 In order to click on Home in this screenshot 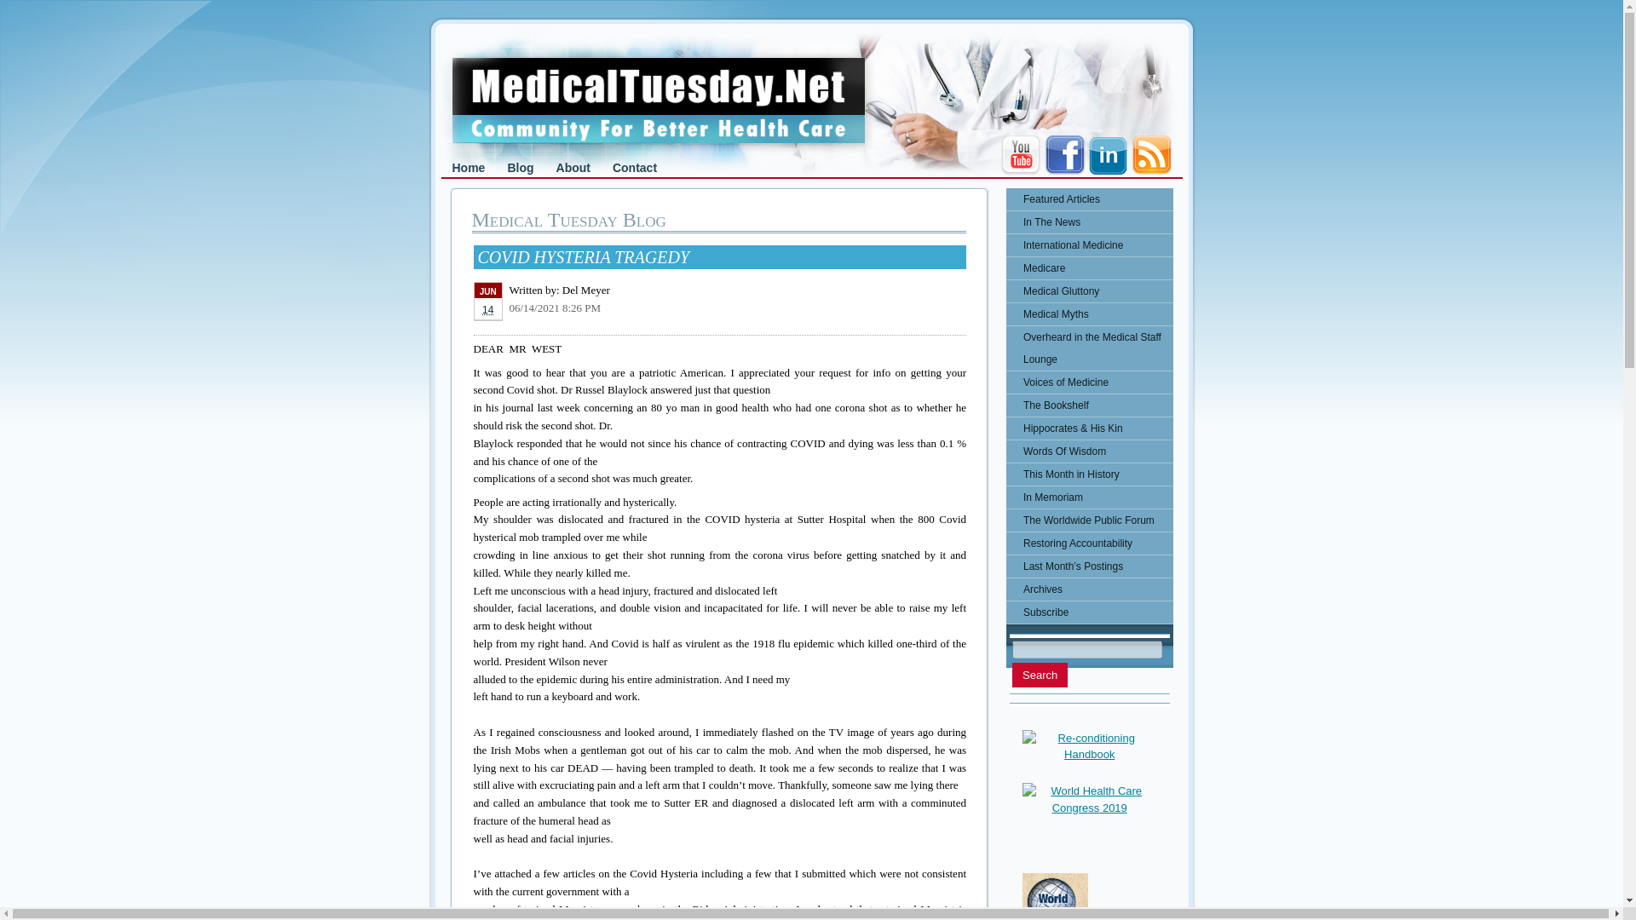, I will do `click(469, 167)`.